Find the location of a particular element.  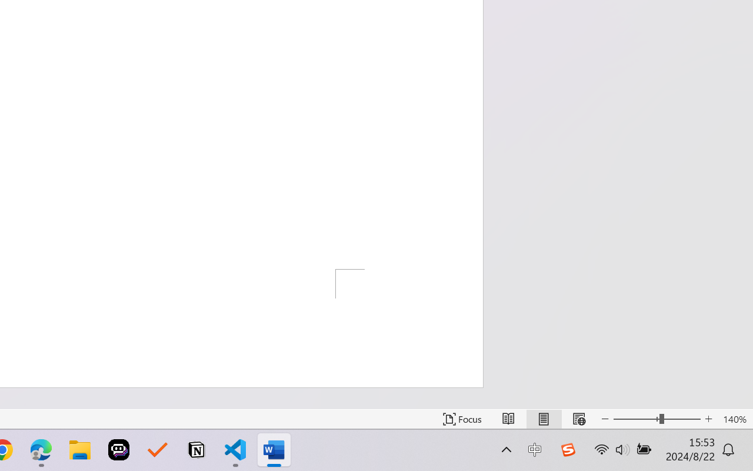

Read Mode is located at coordinates (508, 419).